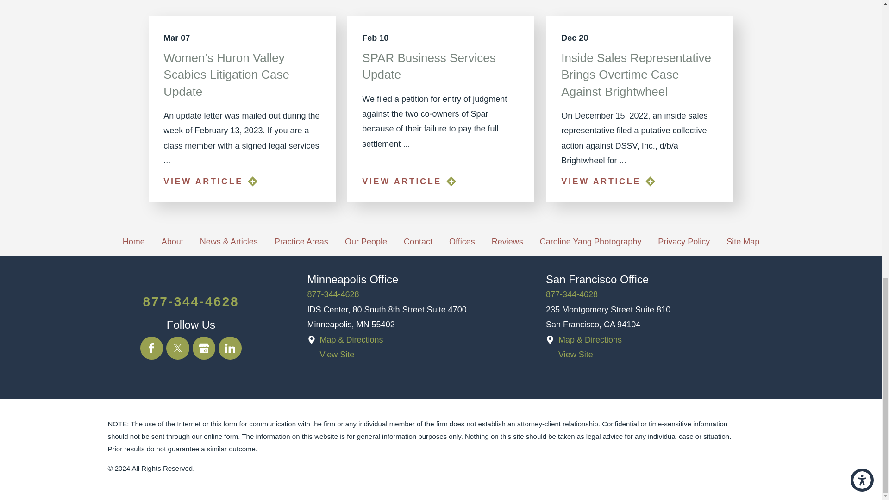 Image resolution: width=889 pixels, height=500 pixels. I want to click on Google Business Profile, so click(204, 348).